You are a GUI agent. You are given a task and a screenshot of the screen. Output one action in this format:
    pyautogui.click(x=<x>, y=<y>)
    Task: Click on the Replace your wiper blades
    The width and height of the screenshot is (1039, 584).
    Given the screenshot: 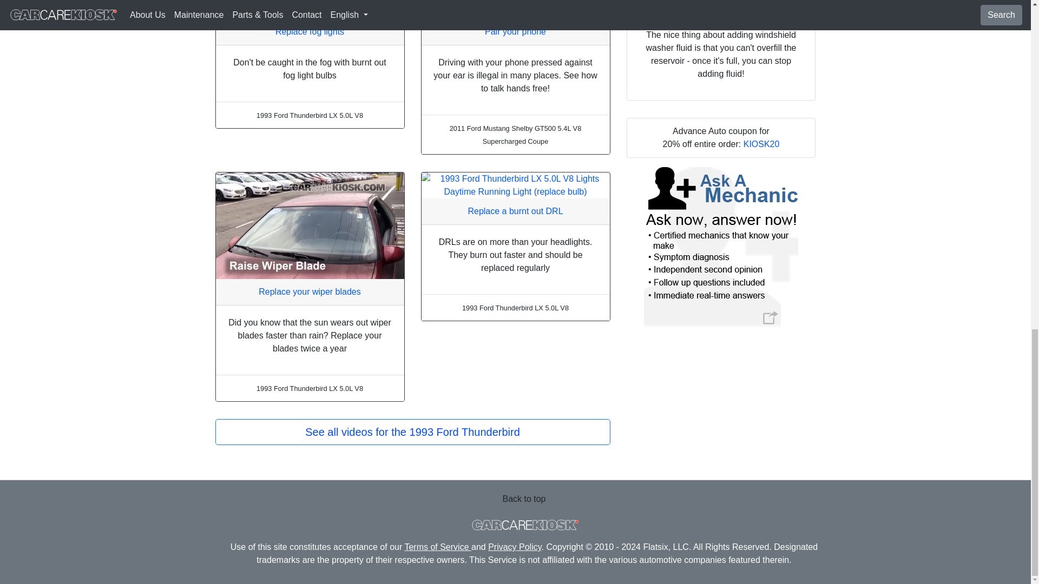 What is the action you would take?
    pyautogui.click(x=310, y=291)
    